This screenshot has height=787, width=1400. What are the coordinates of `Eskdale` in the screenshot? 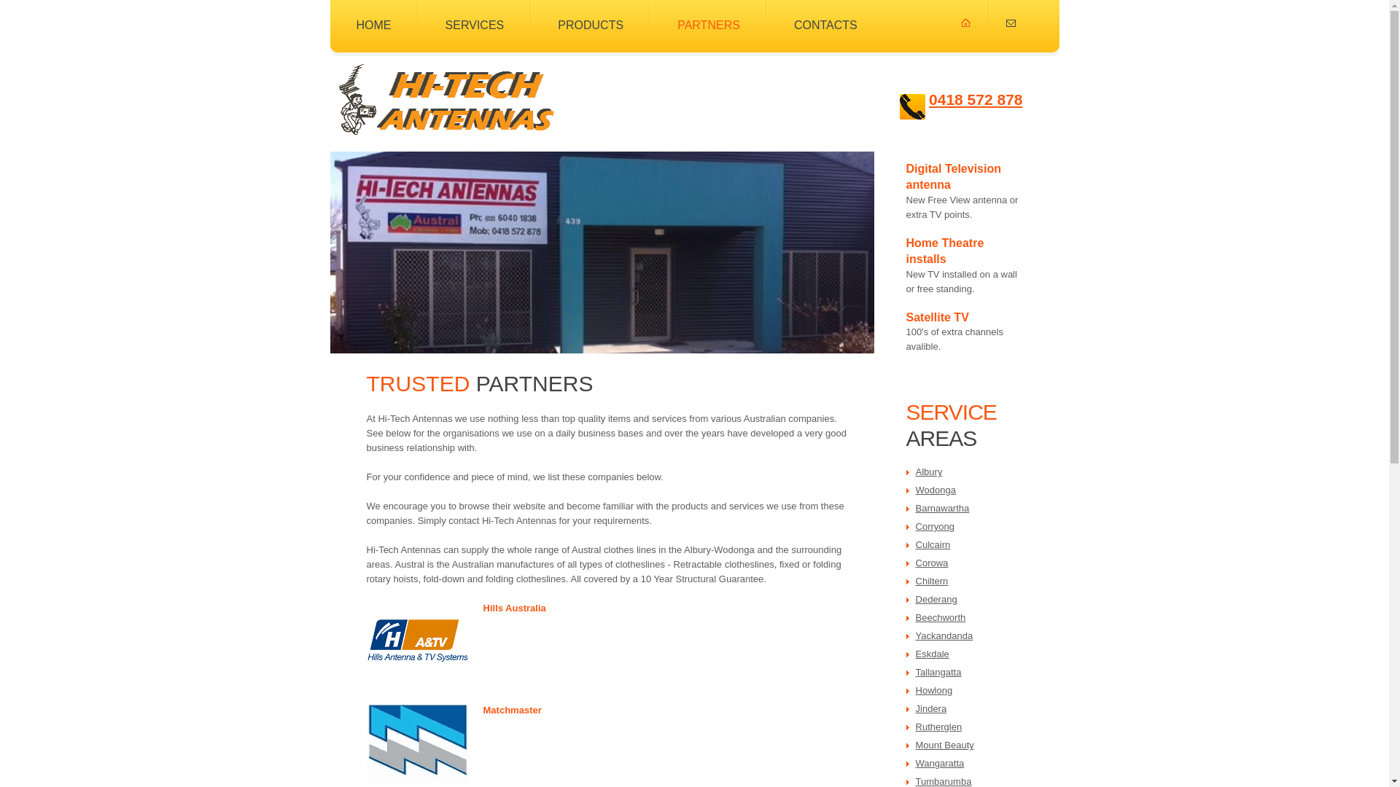 It's located at (933, 654).